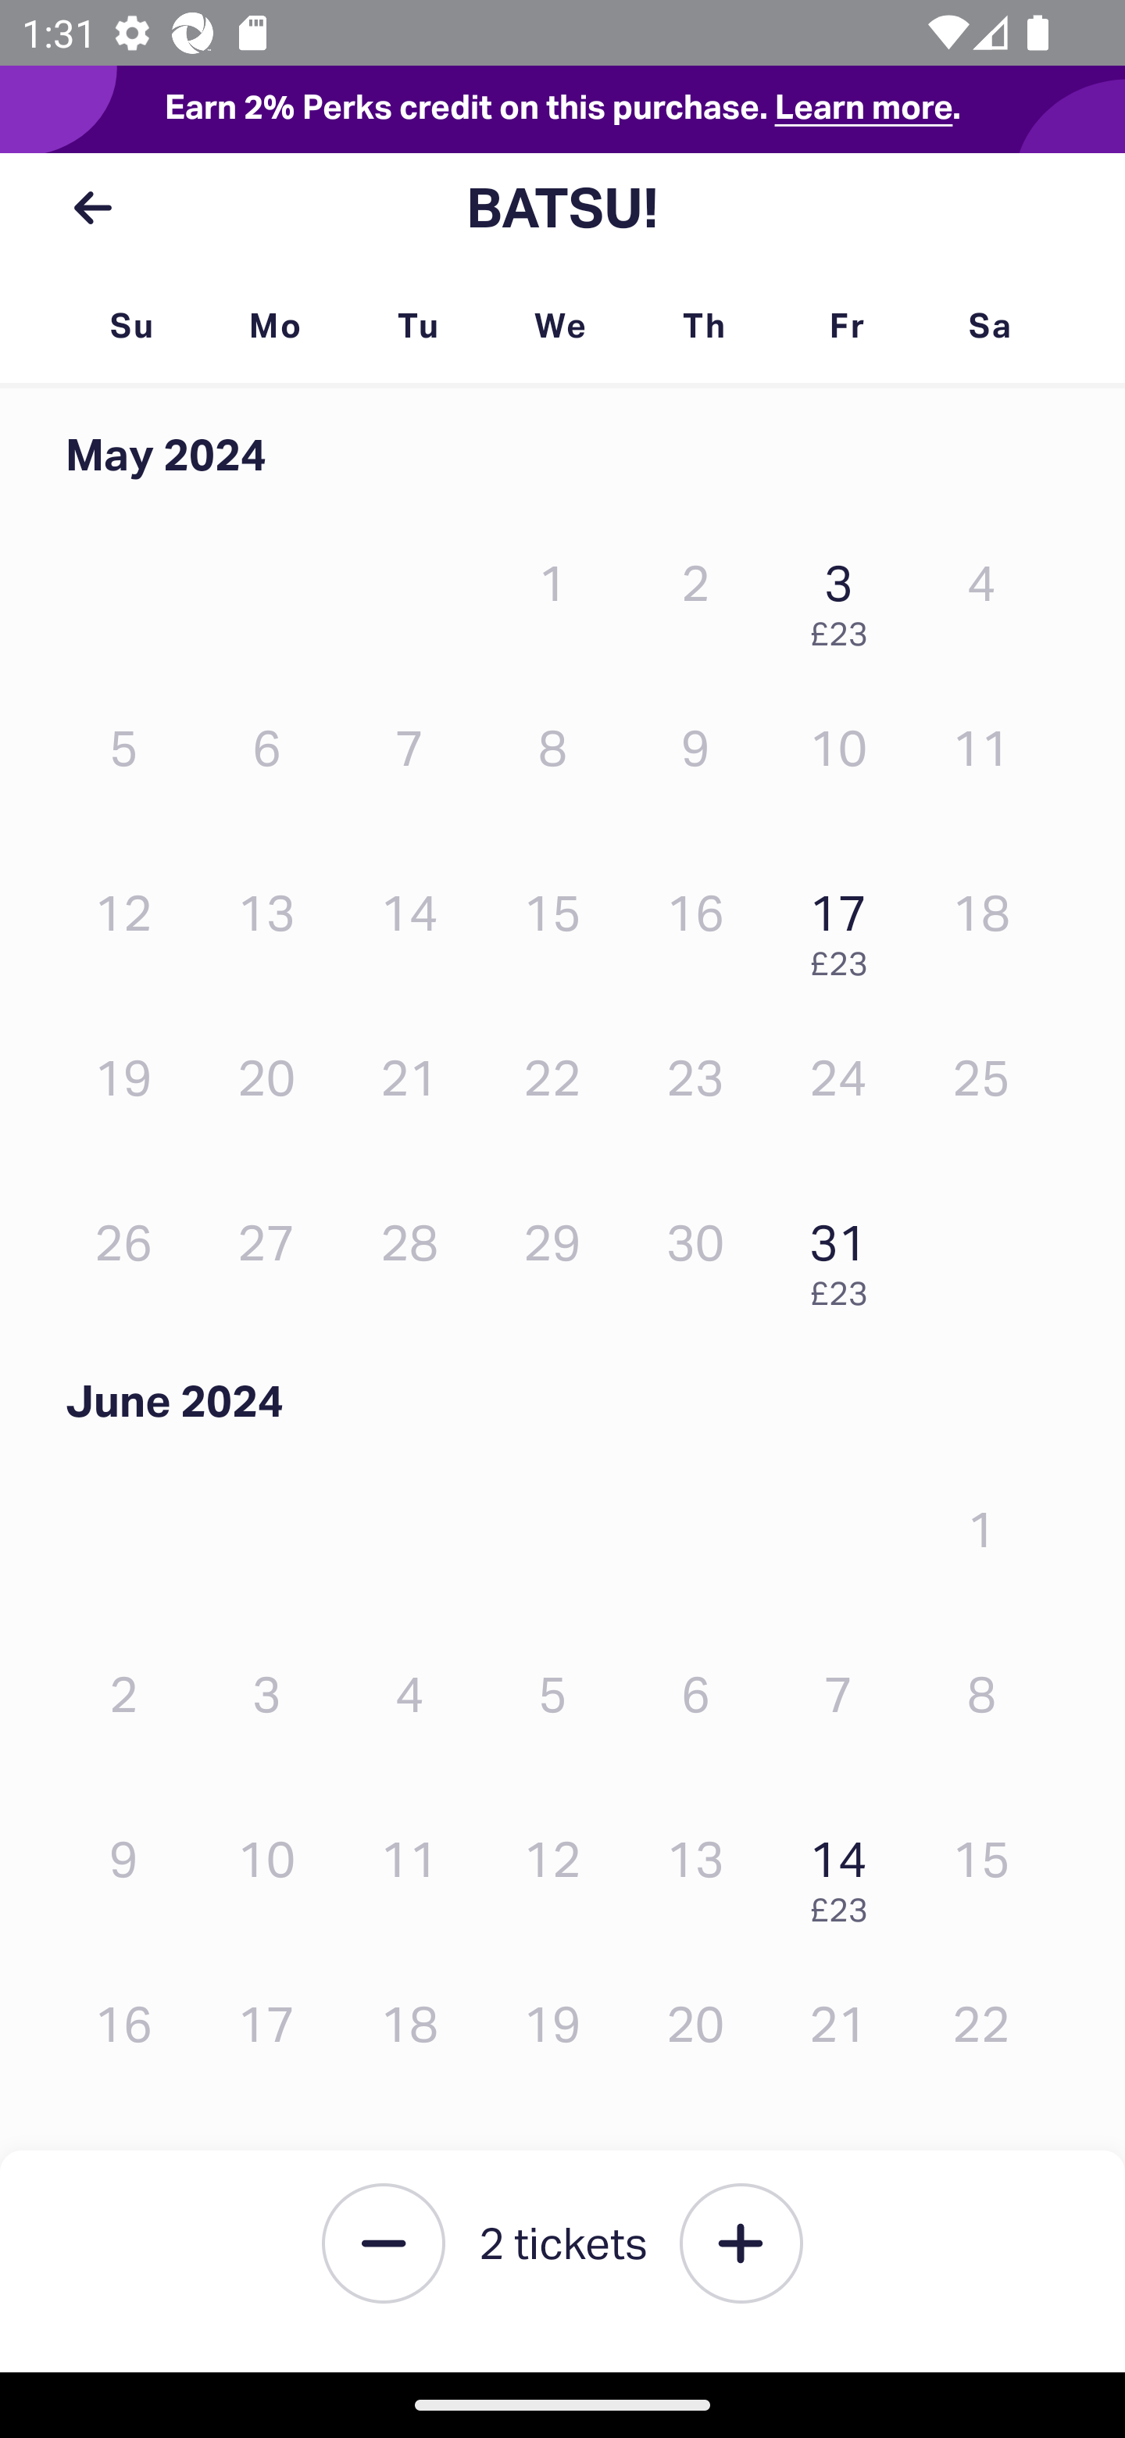  Describe the element at coordinates (846, 599) in the screenshot. I see `3 £23` at that location.